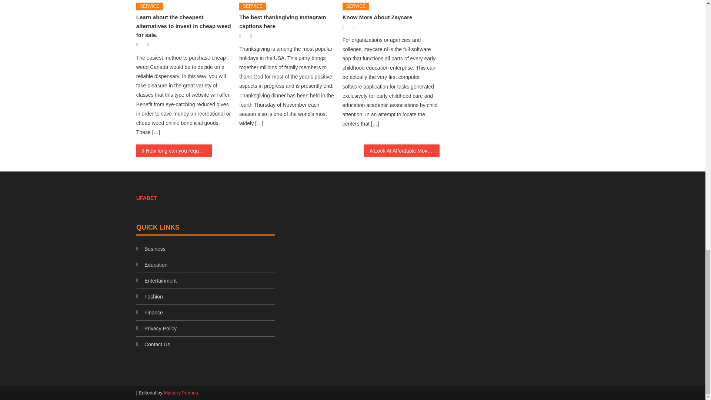  I want to click on SERVICE, so click(253, 7).